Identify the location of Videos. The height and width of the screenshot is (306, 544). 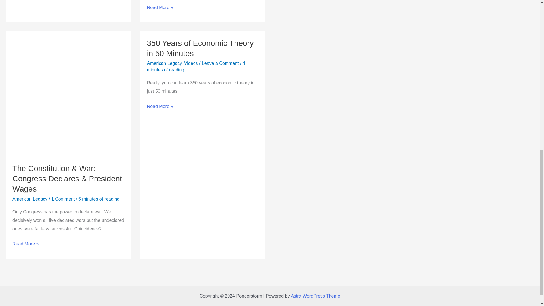
(191, 63).